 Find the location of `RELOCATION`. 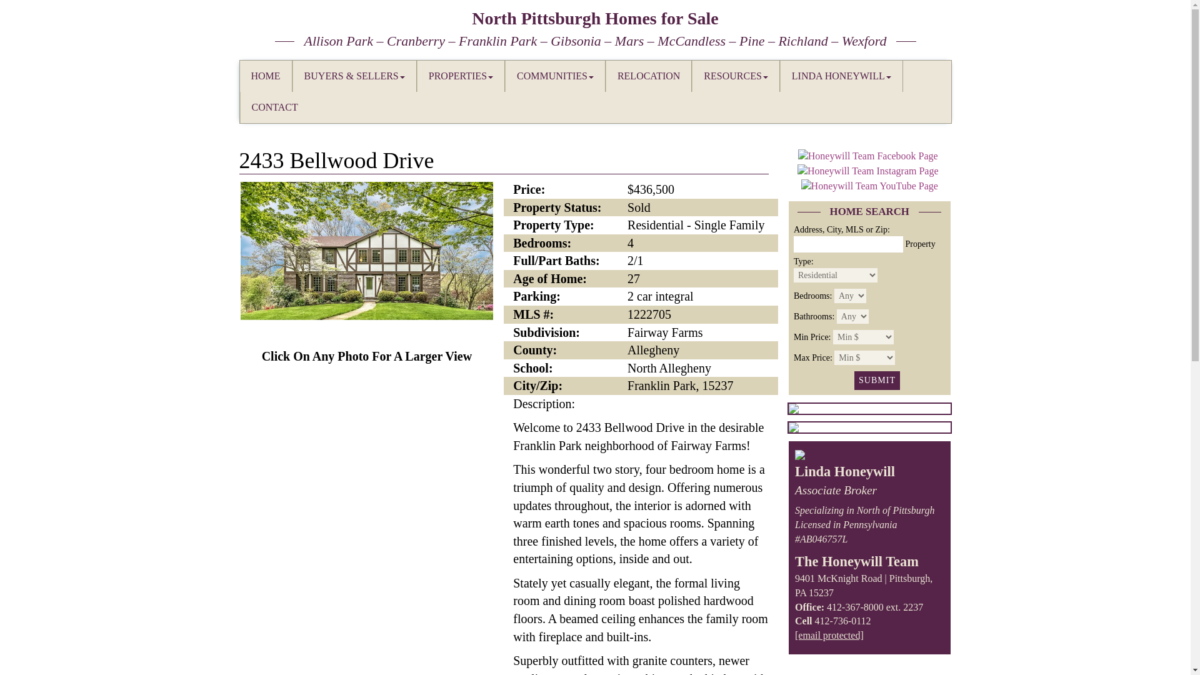

RELOCATION is located at coordinates (648, 76).